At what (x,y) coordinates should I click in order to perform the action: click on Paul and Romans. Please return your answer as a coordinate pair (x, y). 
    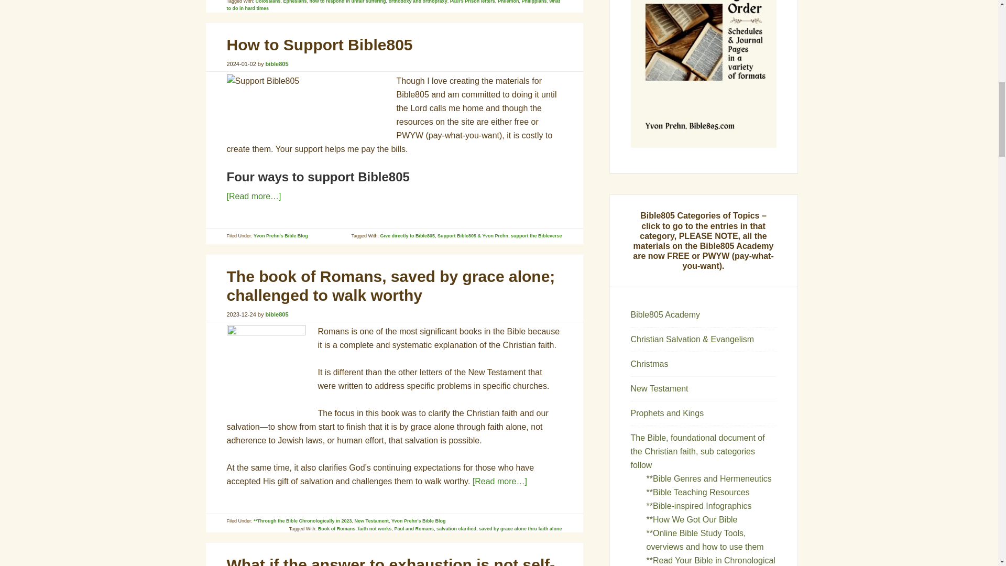
    Looking at the image, I should click on (414, 529).